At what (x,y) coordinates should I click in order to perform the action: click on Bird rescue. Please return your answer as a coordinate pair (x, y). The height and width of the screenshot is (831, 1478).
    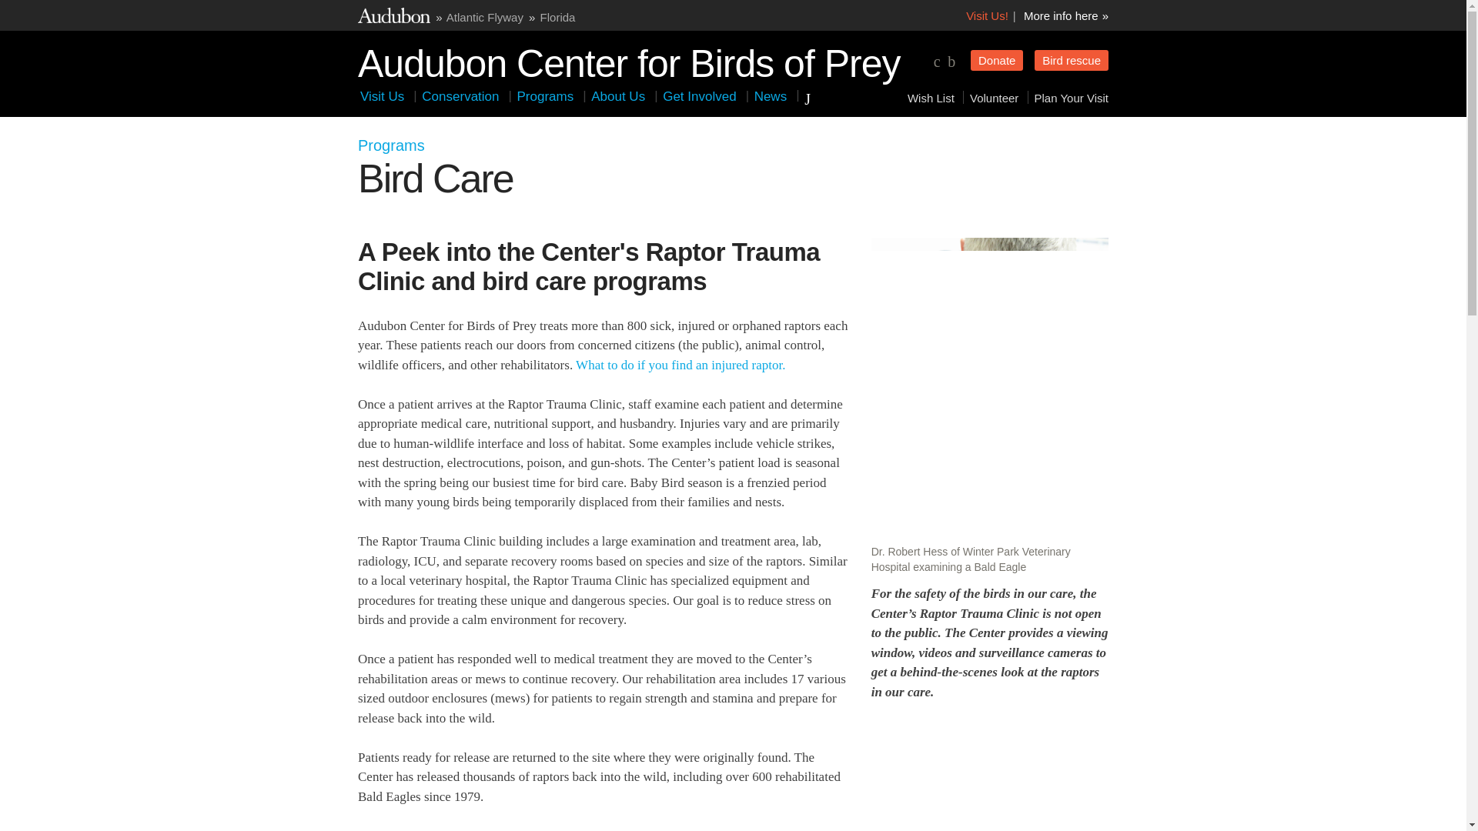
    Looking at the image, I should click on (1072, 60).